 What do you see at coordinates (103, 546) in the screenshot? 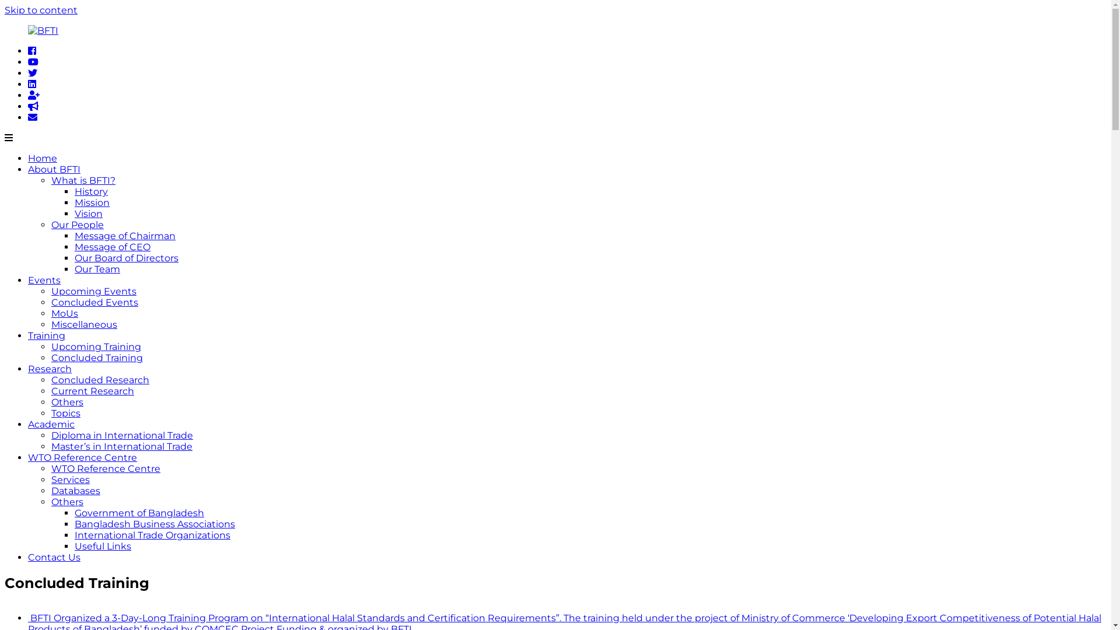
I see `Useful Links` at bounding box center [103, 546].